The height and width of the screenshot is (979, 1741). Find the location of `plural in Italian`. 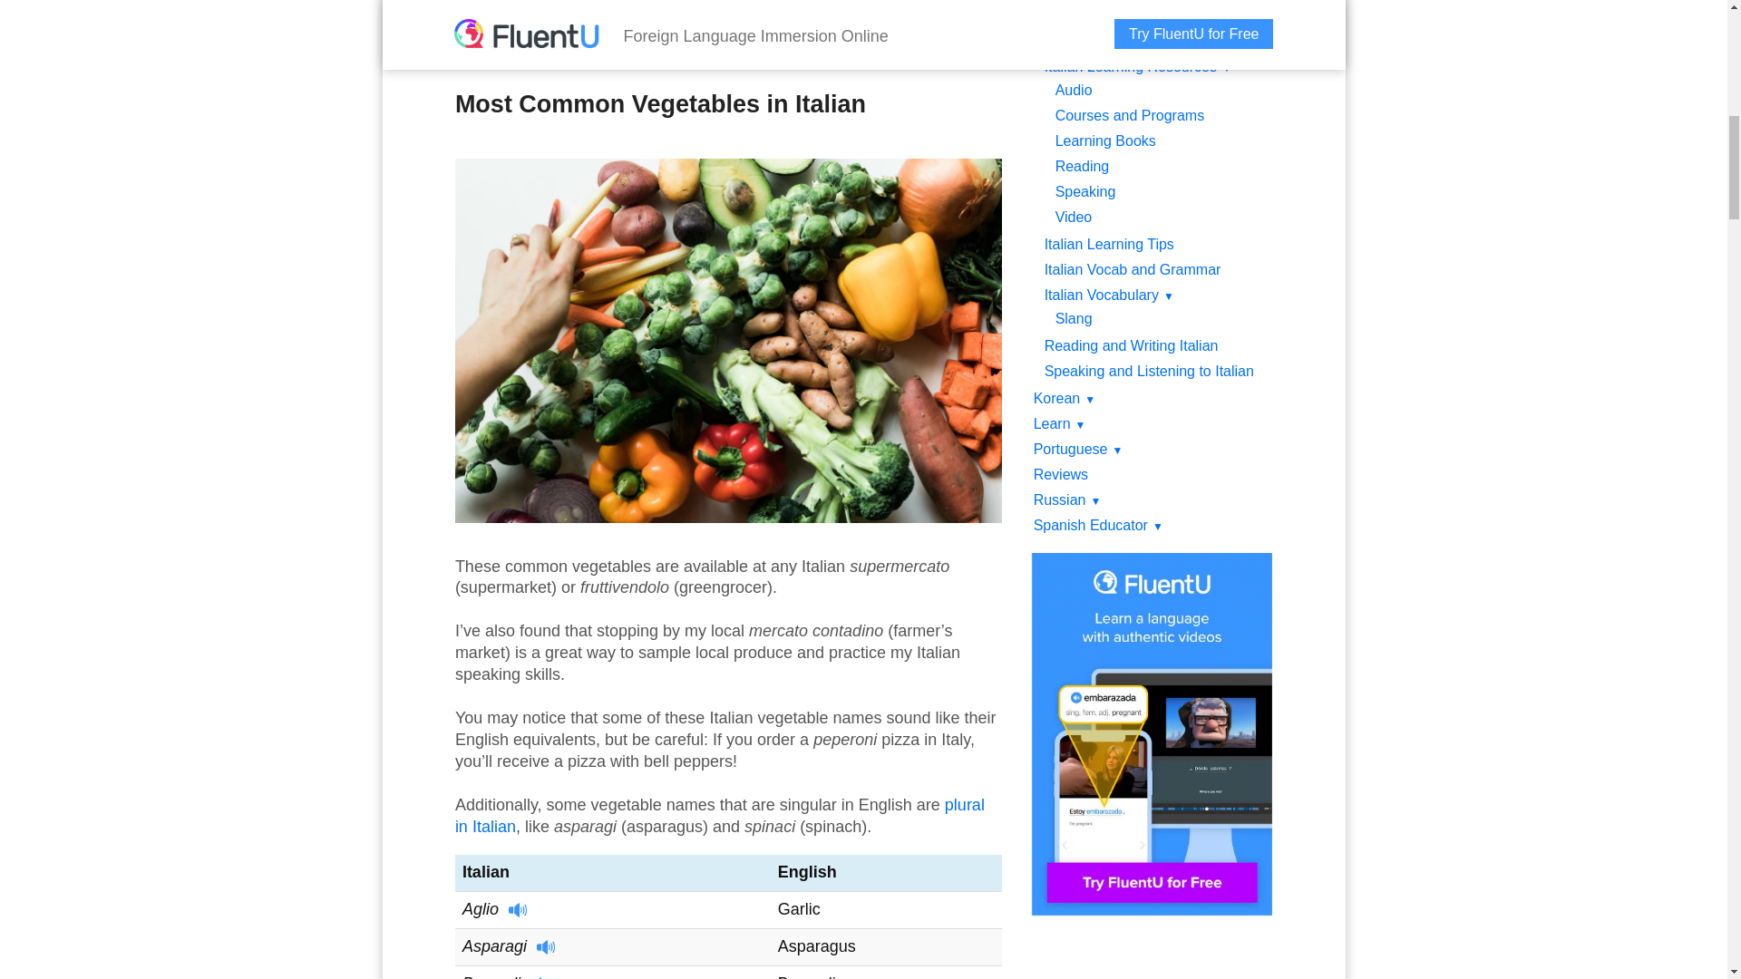

plural in Italian is located at coordinates (720, 816).